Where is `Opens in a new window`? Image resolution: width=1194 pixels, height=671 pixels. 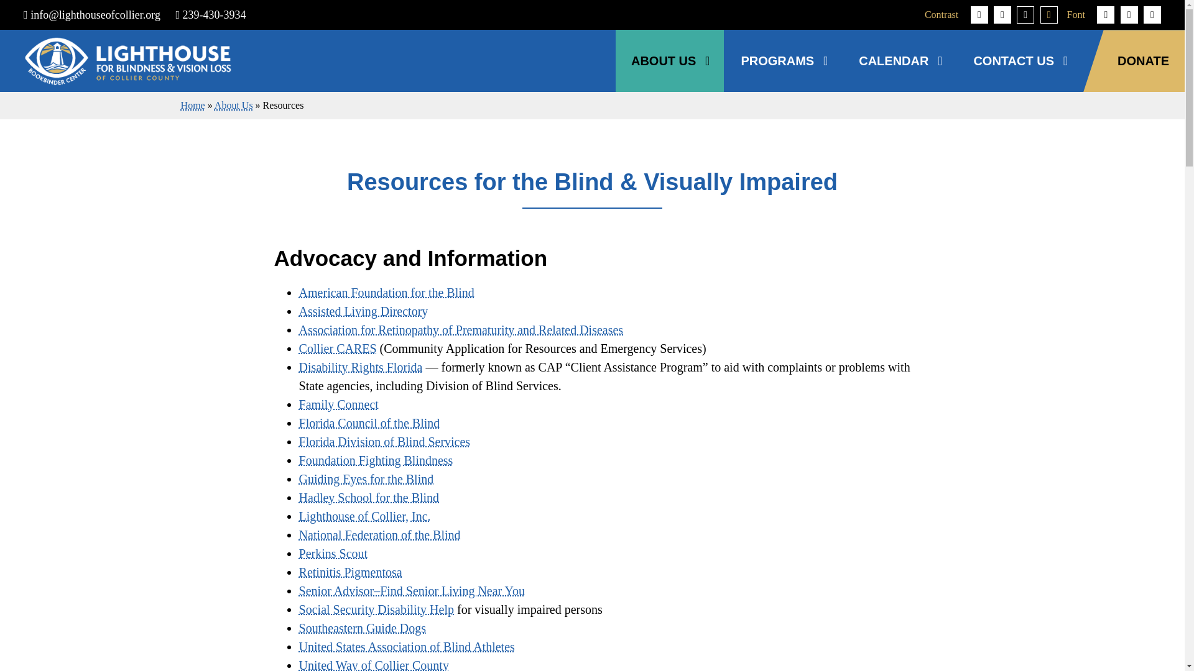
Opens in a new window is located at coordinates (380, 534).